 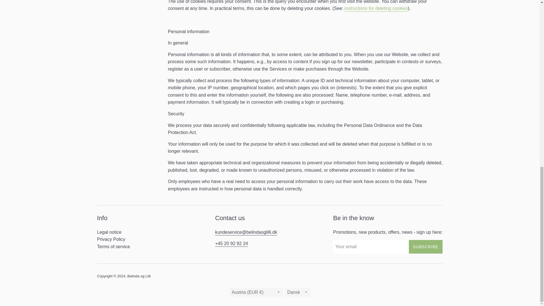 I want to click on SUBSCRIBE, so click(x=426, y=246).